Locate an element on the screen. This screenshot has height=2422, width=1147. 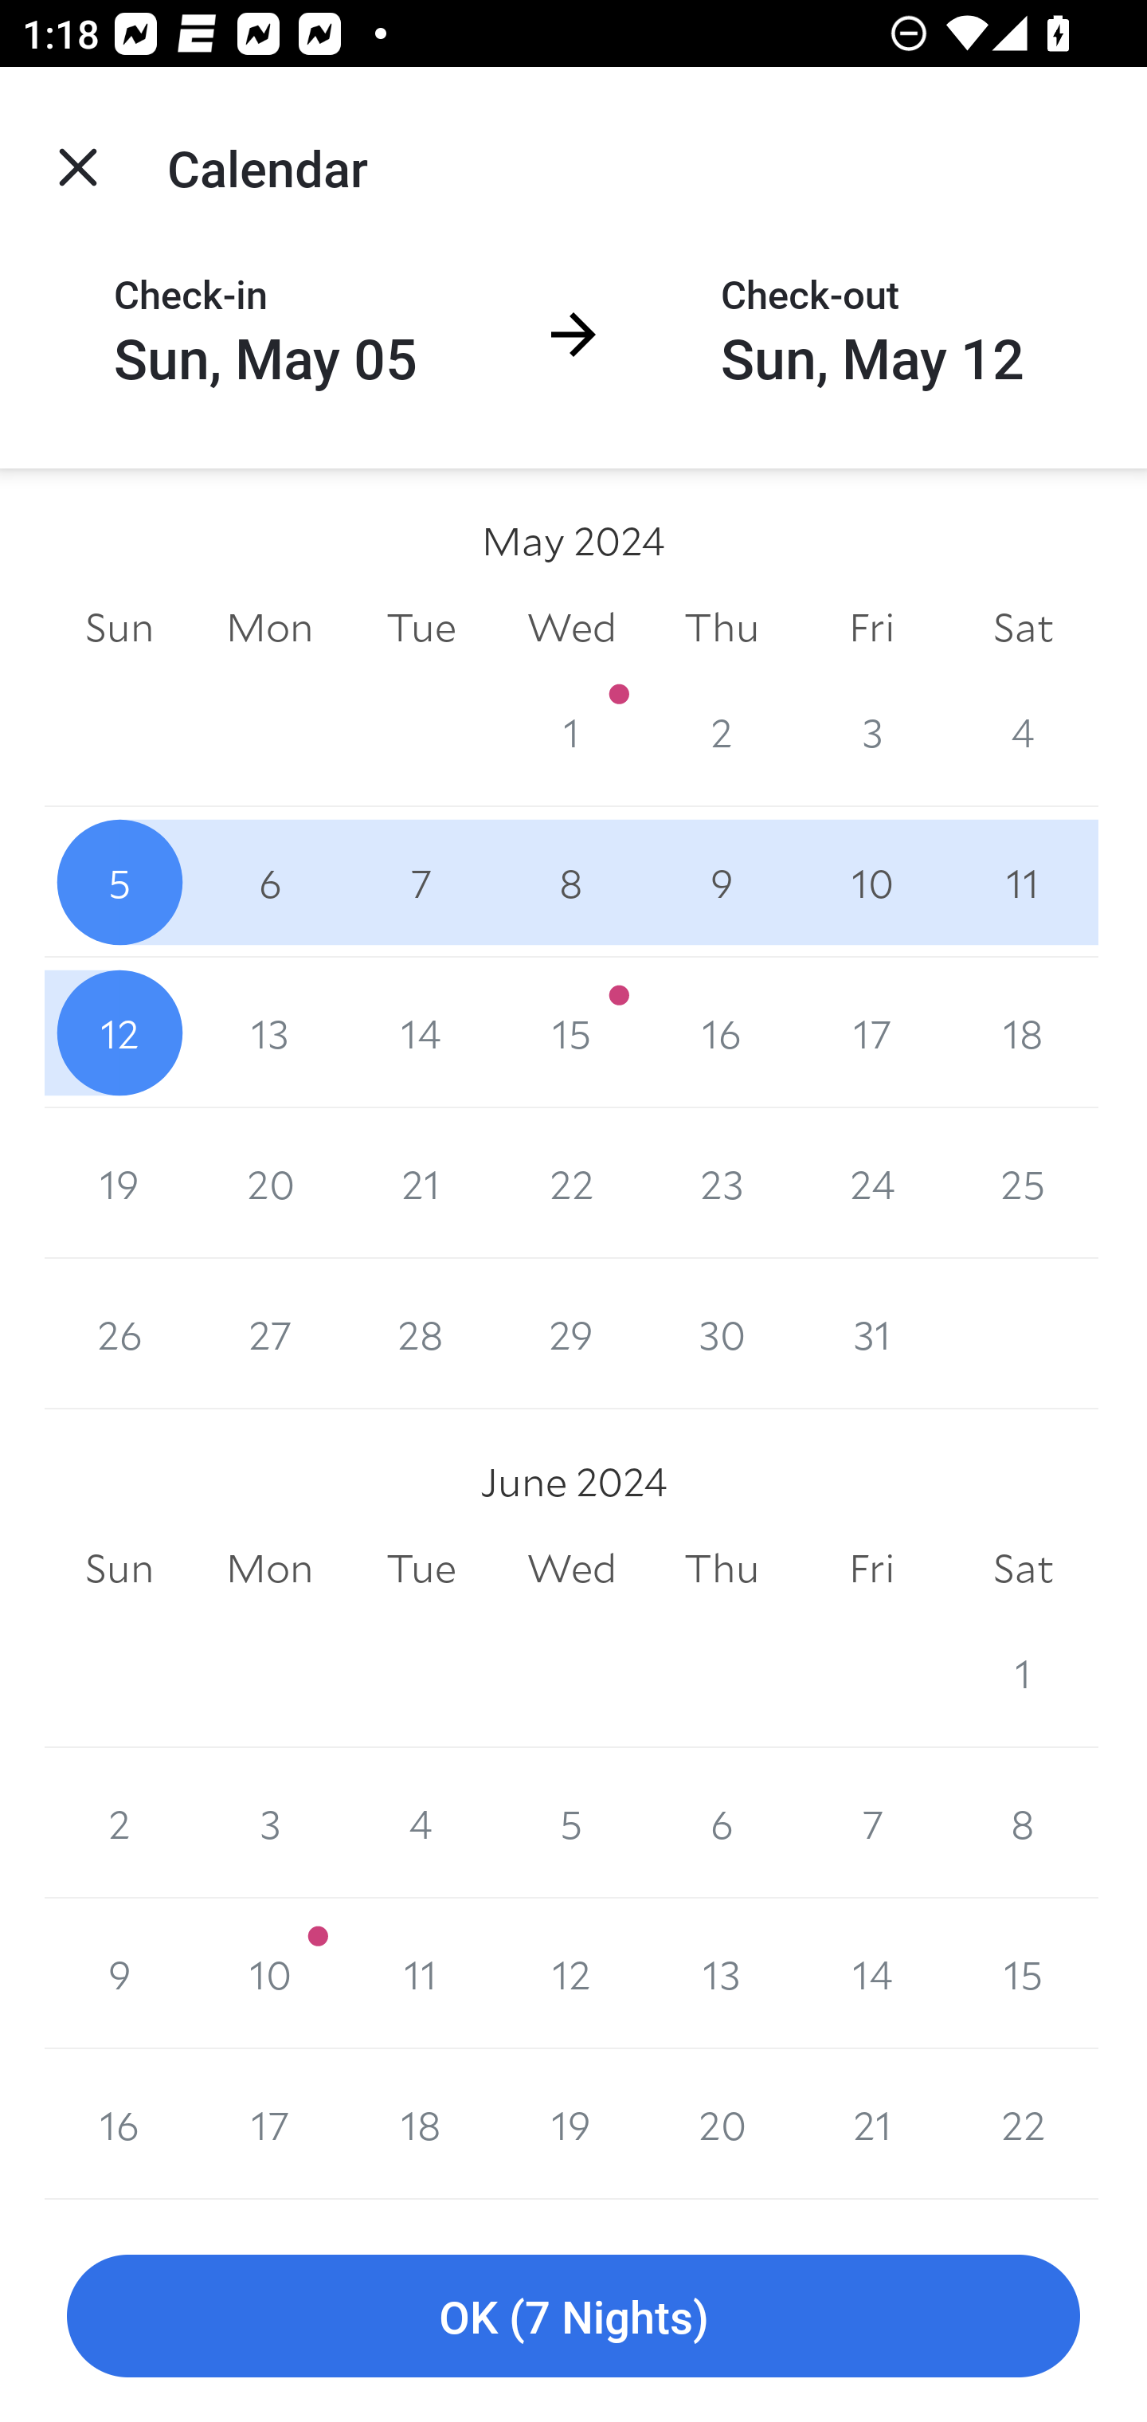
19 19 June 2024 is located at coordinates (572, 2124).